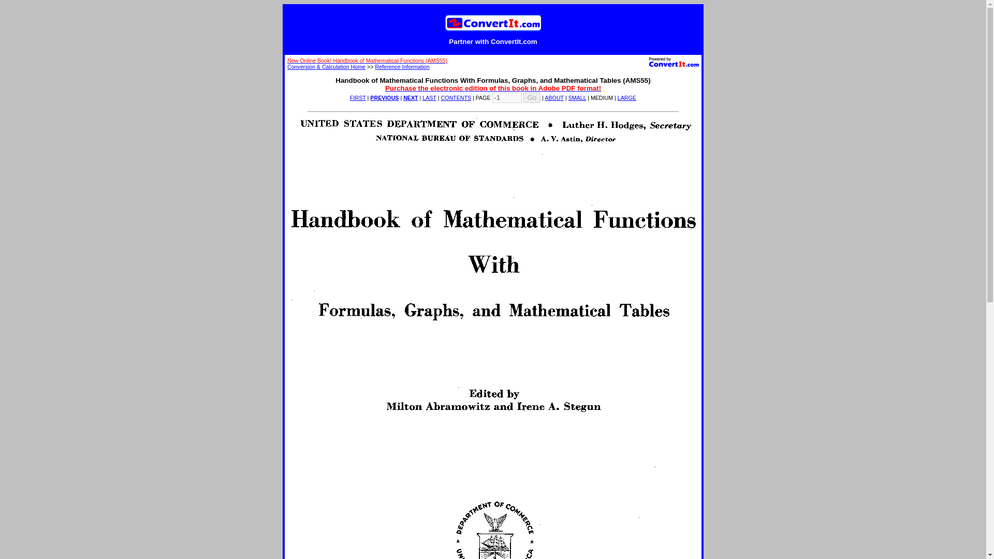 This screenshot has height=559, width=994. What do you see at coordinates (507, 97) in the screenshot?
I see `-1` at bounding box center [507, 97].